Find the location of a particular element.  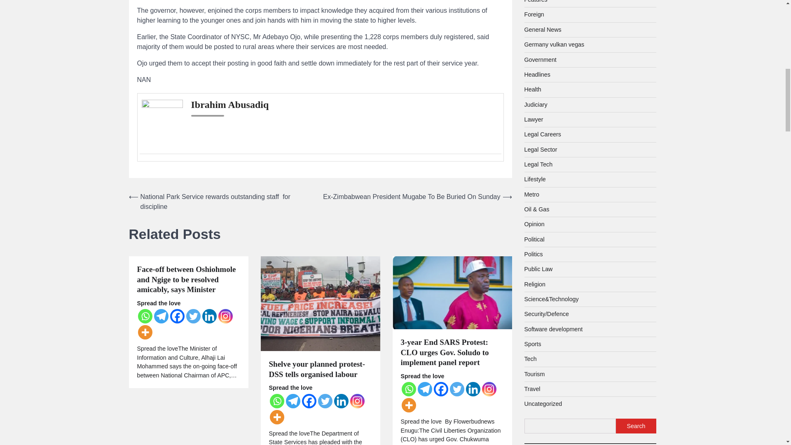

Instagram is located at coordinates (225, 316).